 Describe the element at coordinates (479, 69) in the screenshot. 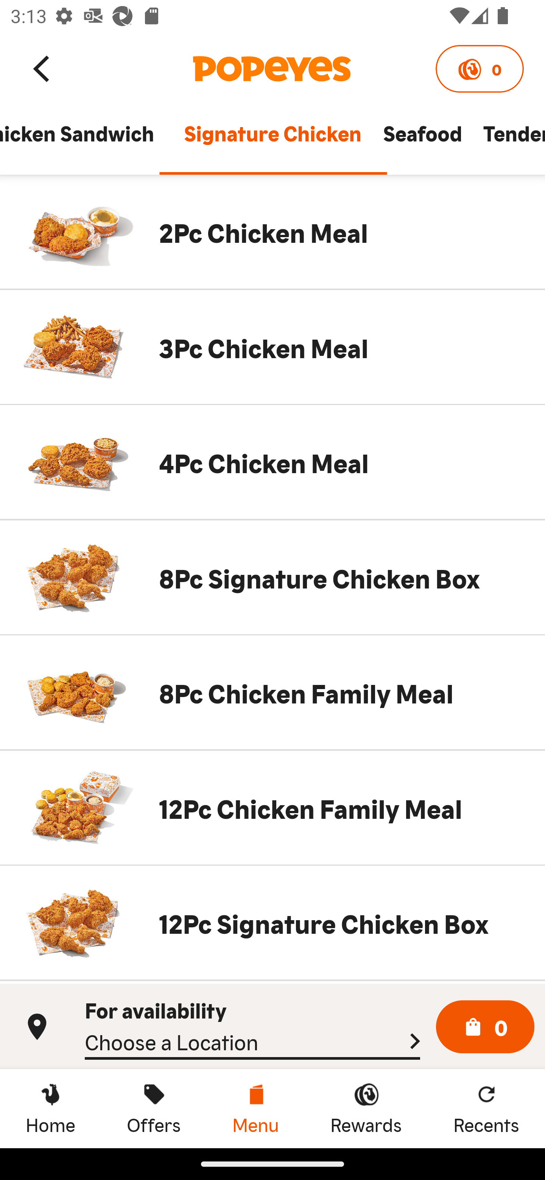

I see `0 Points 0` at that location.